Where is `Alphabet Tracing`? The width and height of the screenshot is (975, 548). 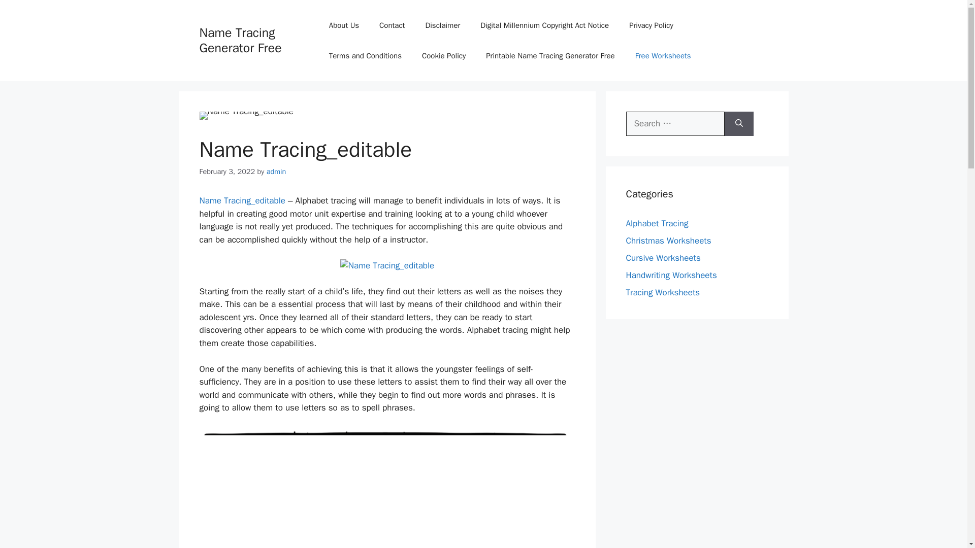 Alphabet Tracing is located at coordinates (657, 223).